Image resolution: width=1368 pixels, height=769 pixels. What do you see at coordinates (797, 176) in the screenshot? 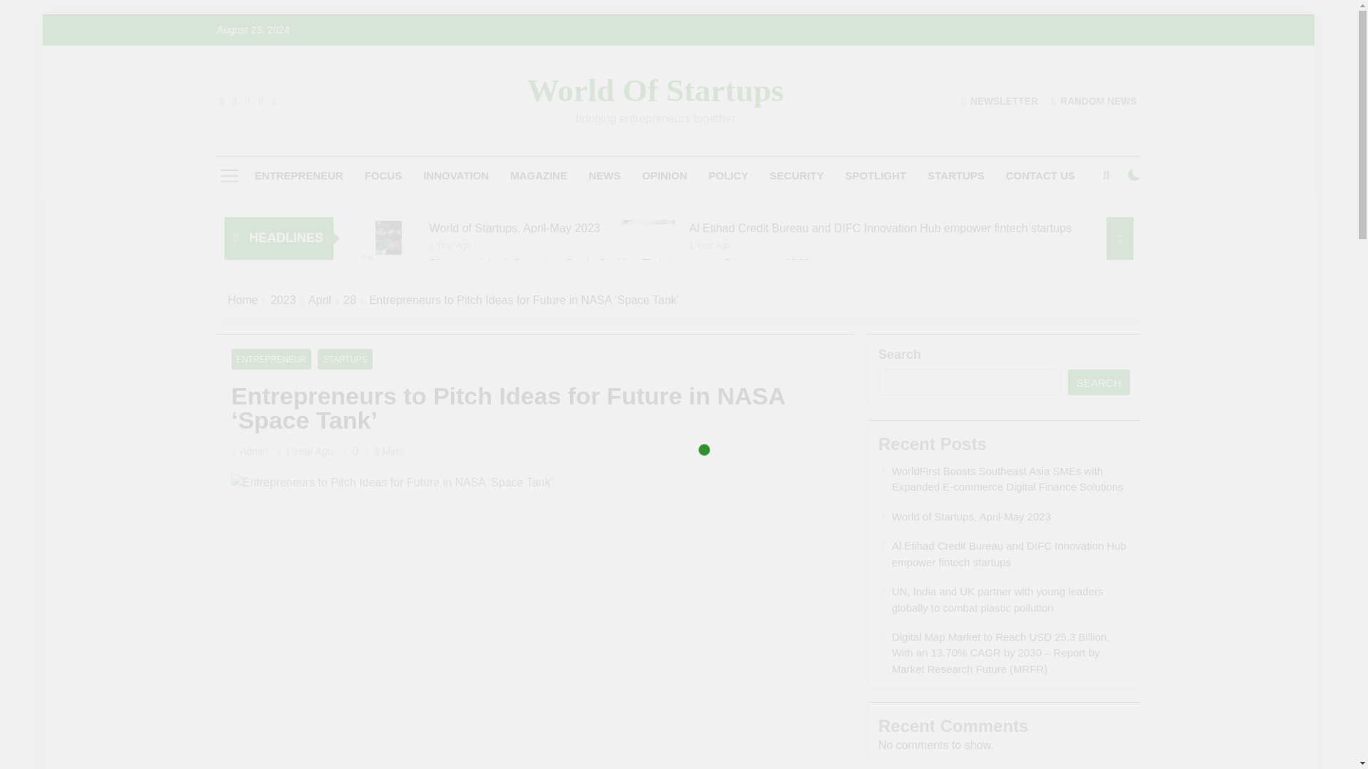
I see `SECURITY` at bounding box center [797, 176].